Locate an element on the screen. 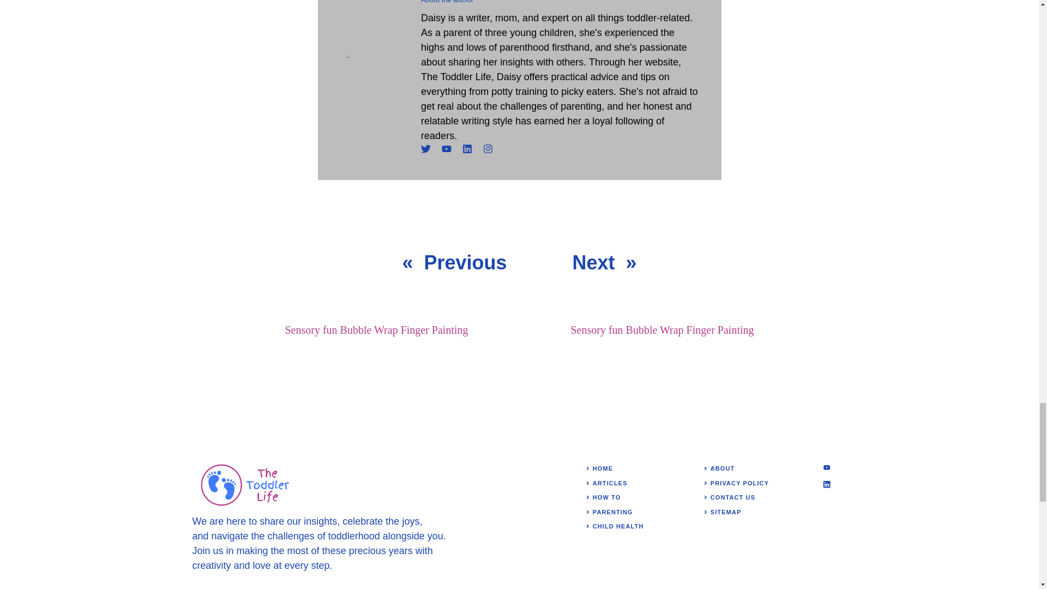 This screenshot has width=1047, height=589. ABOUT is located at coordinates (723, 468).